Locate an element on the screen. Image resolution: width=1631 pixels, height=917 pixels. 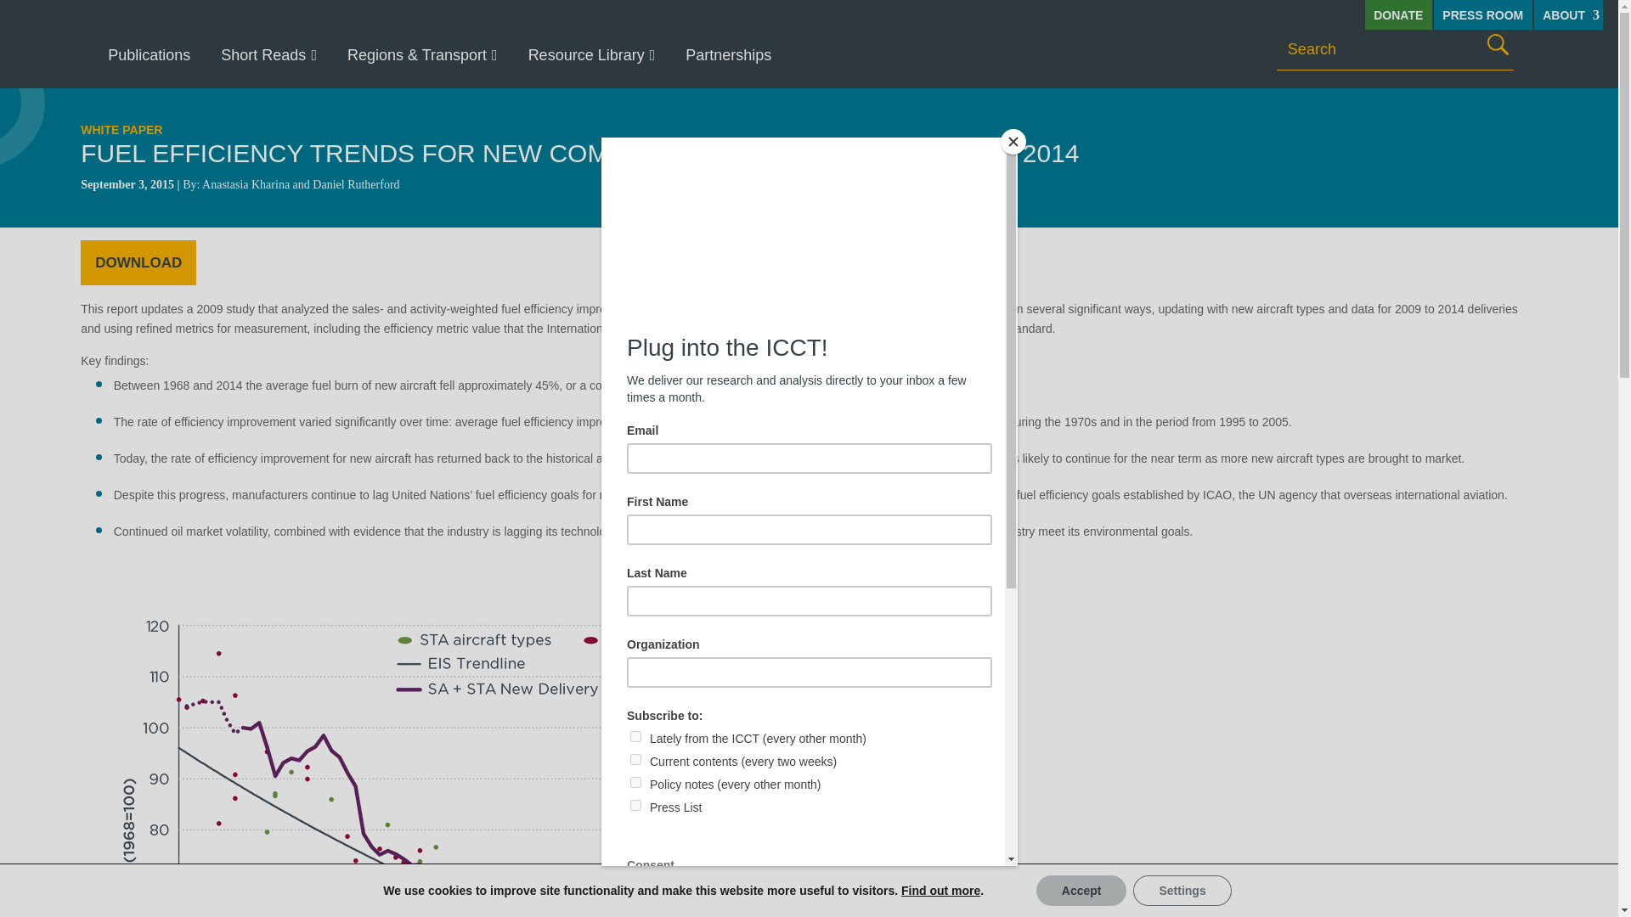
Short Reads is located at coordinates (268, 54).